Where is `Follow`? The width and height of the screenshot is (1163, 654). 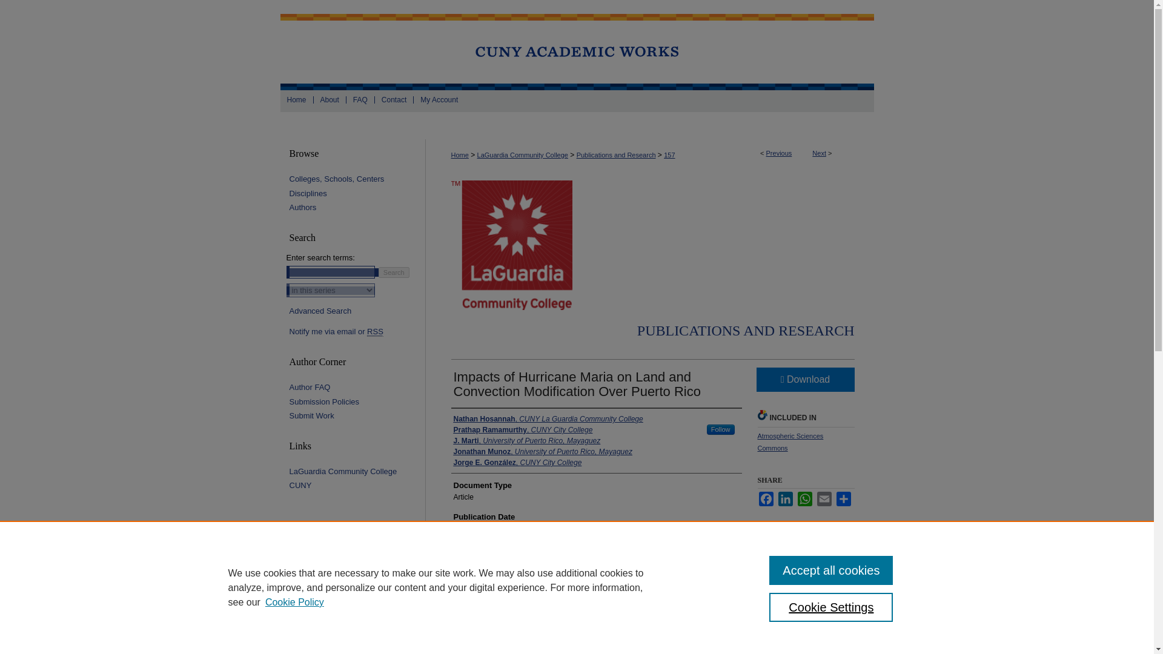 Follow is located at coordinates (721, 429).